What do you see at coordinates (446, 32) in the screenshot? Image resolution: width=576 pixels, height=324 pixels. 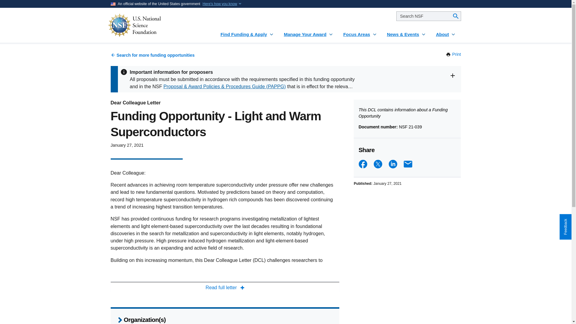 I see `Email` at bounding box center [446, 32].